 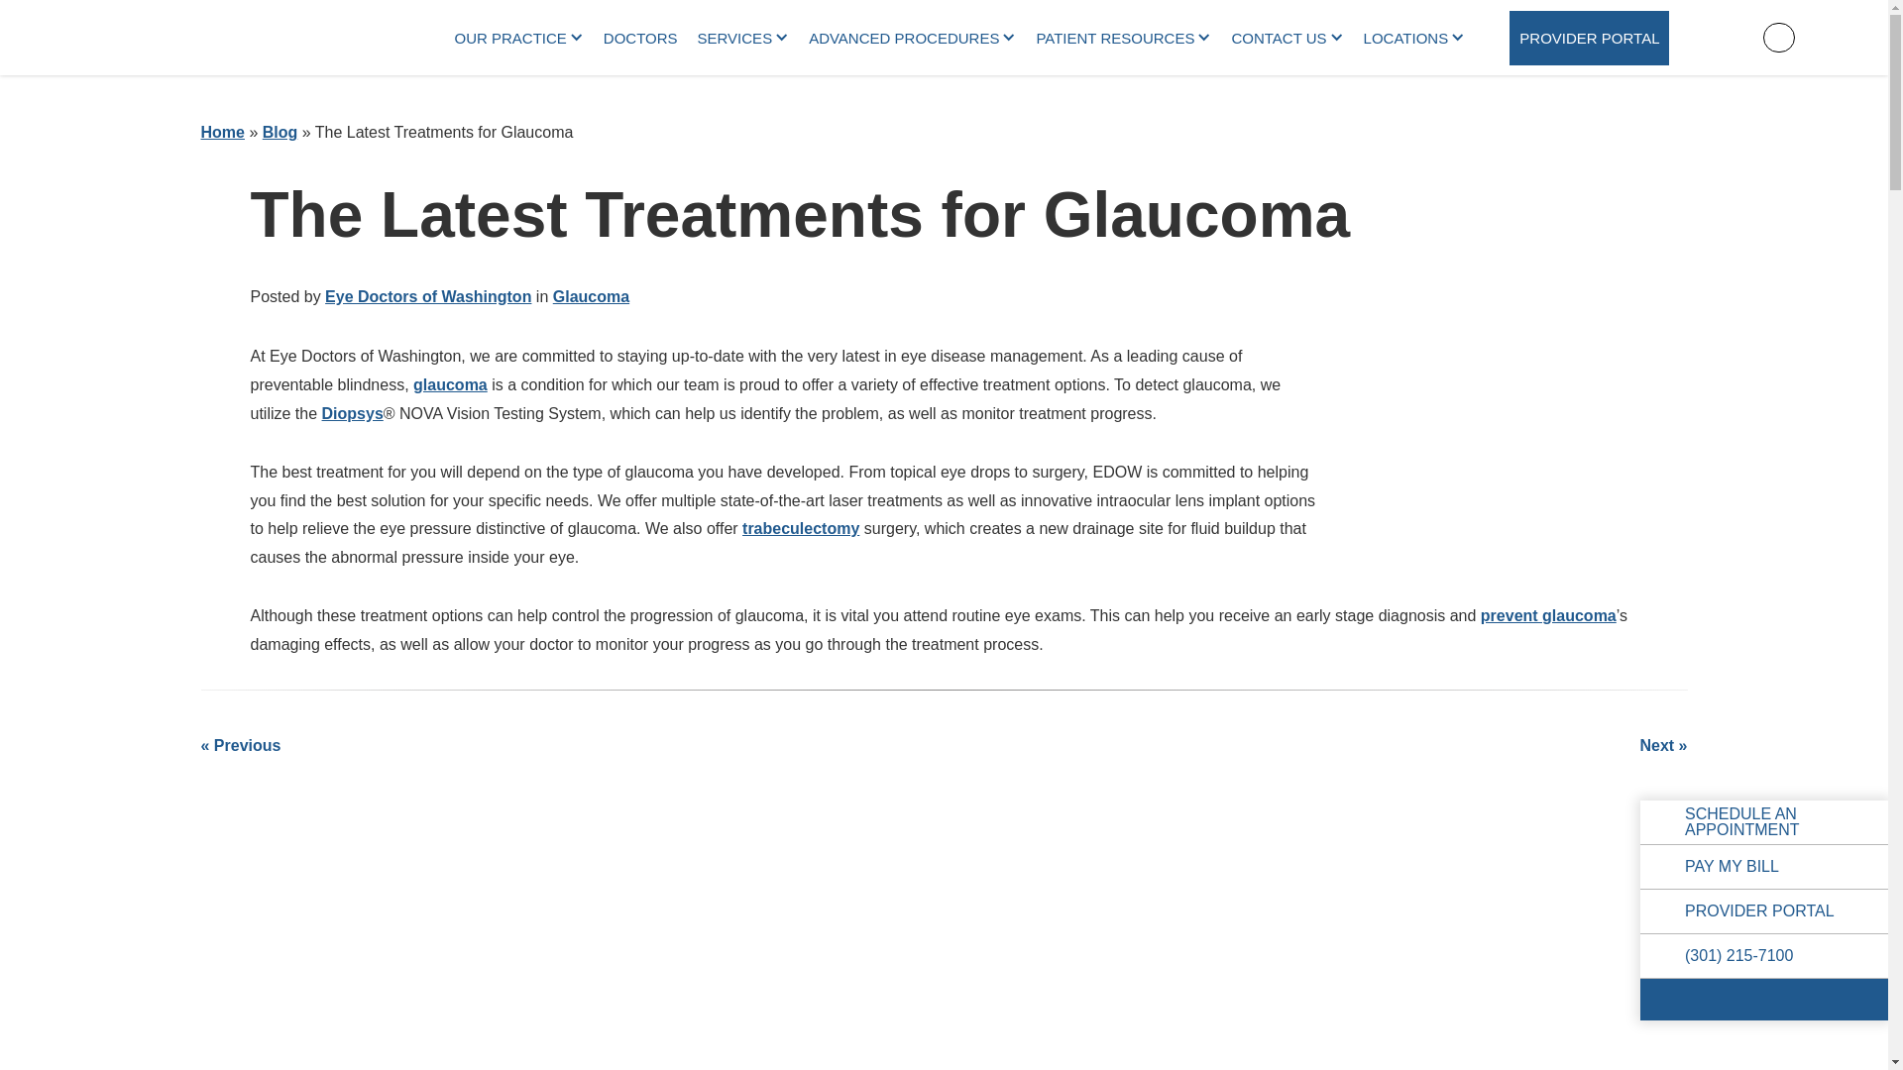 What do you see at coordinates (472, 988) in the screenshot?
I see `Cataract self-test` at bounding box center [472, 988].